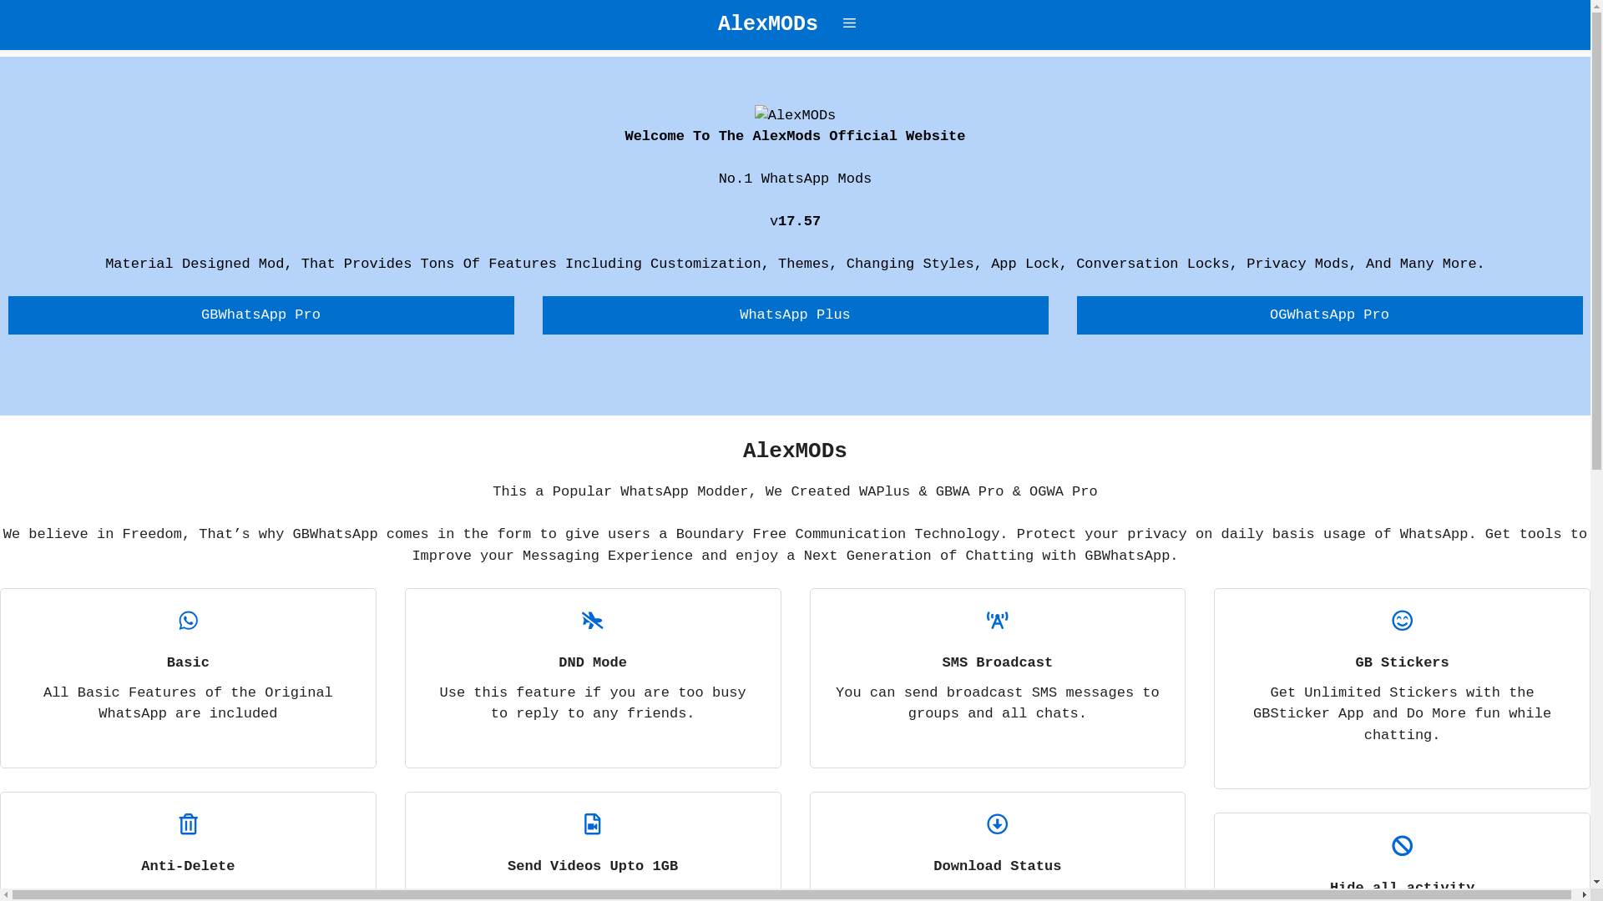 The width and height of the screenshot is (1603, 901). What do you see at coordinates (1330, 315) in the screenshot?
I see `OGWhatsApp Pro` at bounding box center [1330, 315].